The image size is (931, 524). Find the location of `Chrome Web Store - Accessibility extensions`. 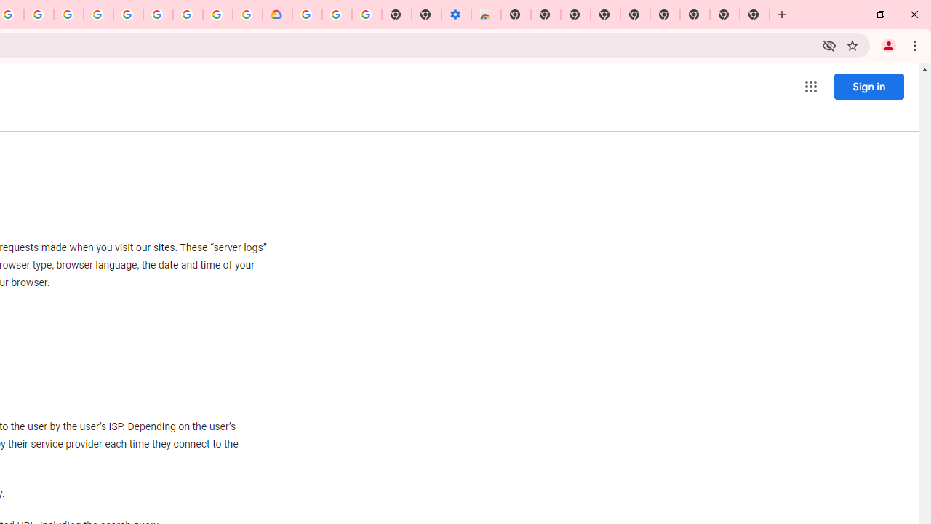

Chrome Web Store - Accessibility extensions is located at coordinates (486, 15).